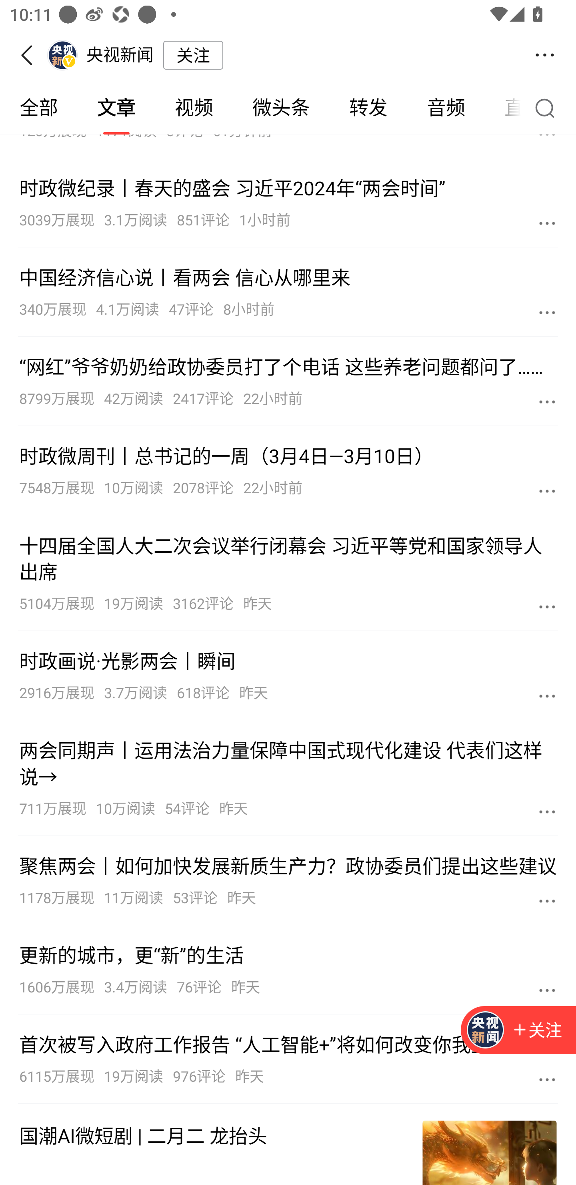 This screenshot has height=1185, width=576. I want to click on     关注, so click(537, 1030).